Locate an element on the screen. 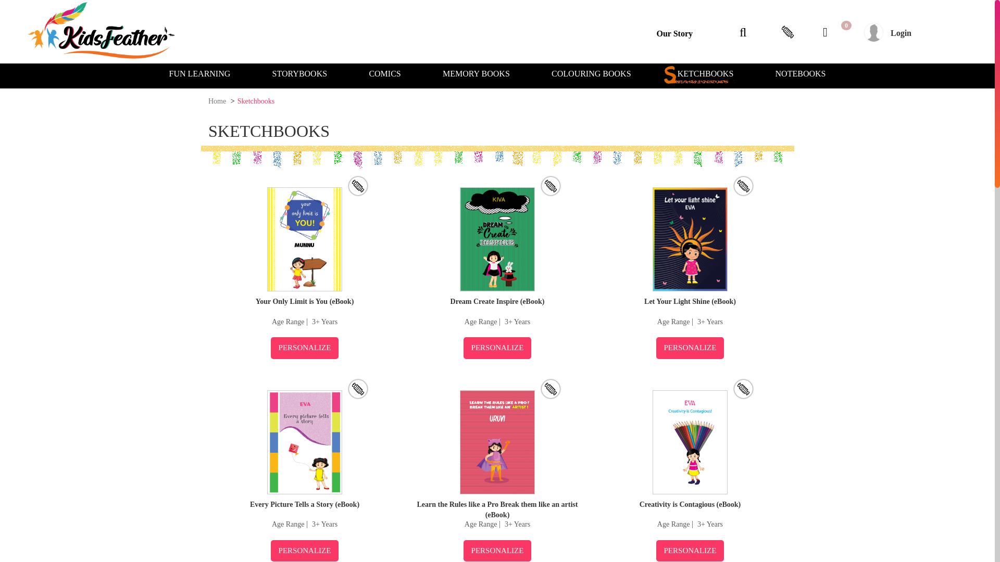 This screenshot has height=562, width=1000. PERSONALIZE is located at coordinates (498, 551).